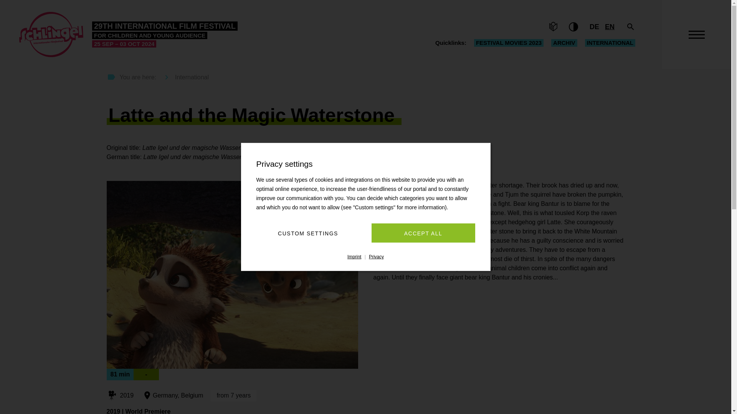 Image resolution: width=737 pixels, height=414 pixels. What do you see at coordinates (630, 27) in the screenshot?
I see `Open search` at bounding box center [630, 27].